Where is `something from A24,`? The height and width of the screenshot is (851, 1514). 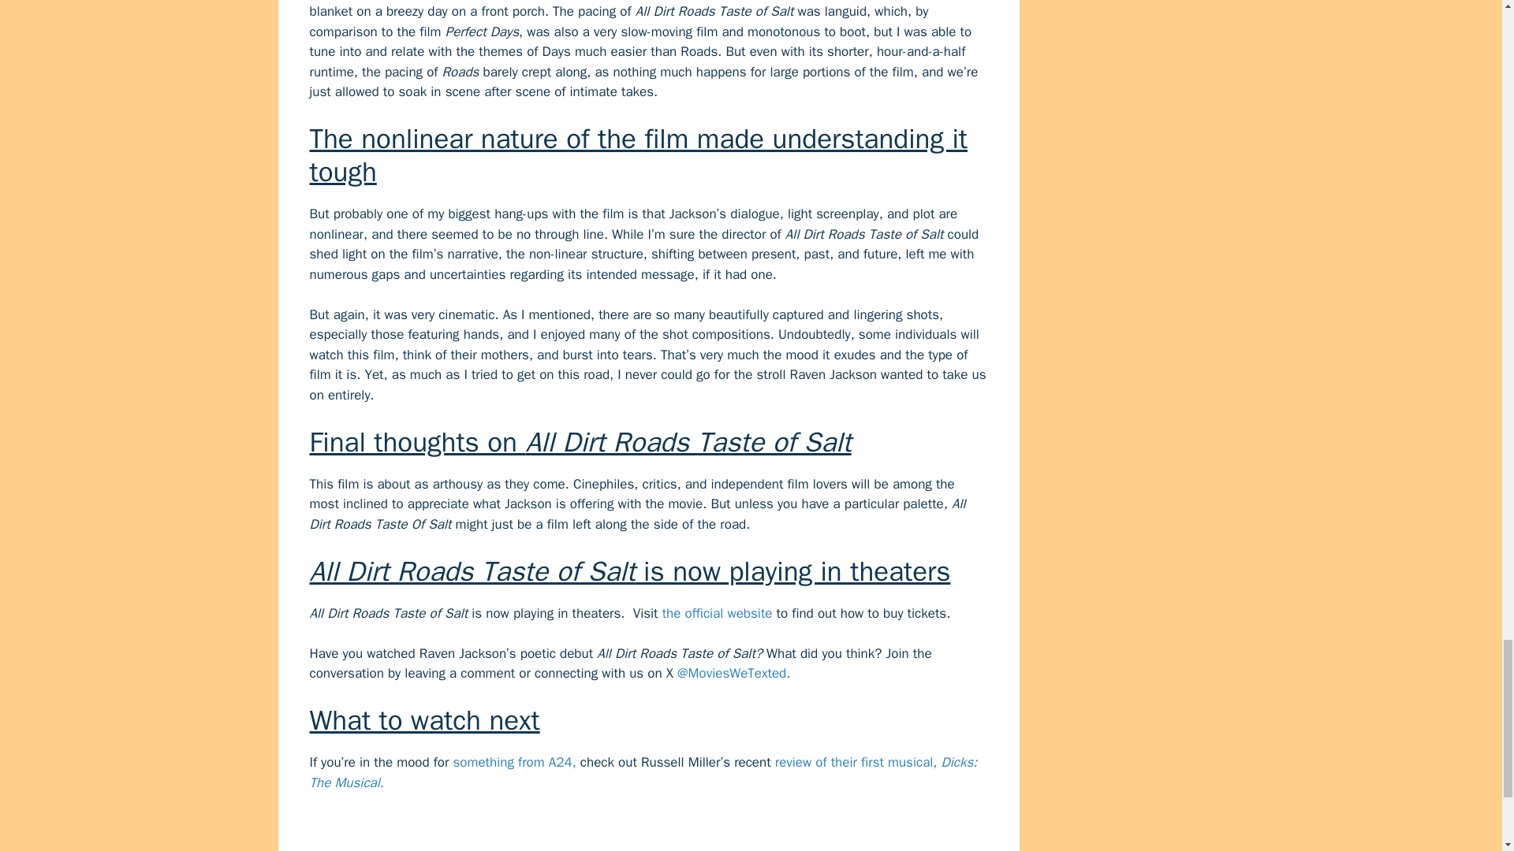 something from A24, is located at coordinates (514, 762).